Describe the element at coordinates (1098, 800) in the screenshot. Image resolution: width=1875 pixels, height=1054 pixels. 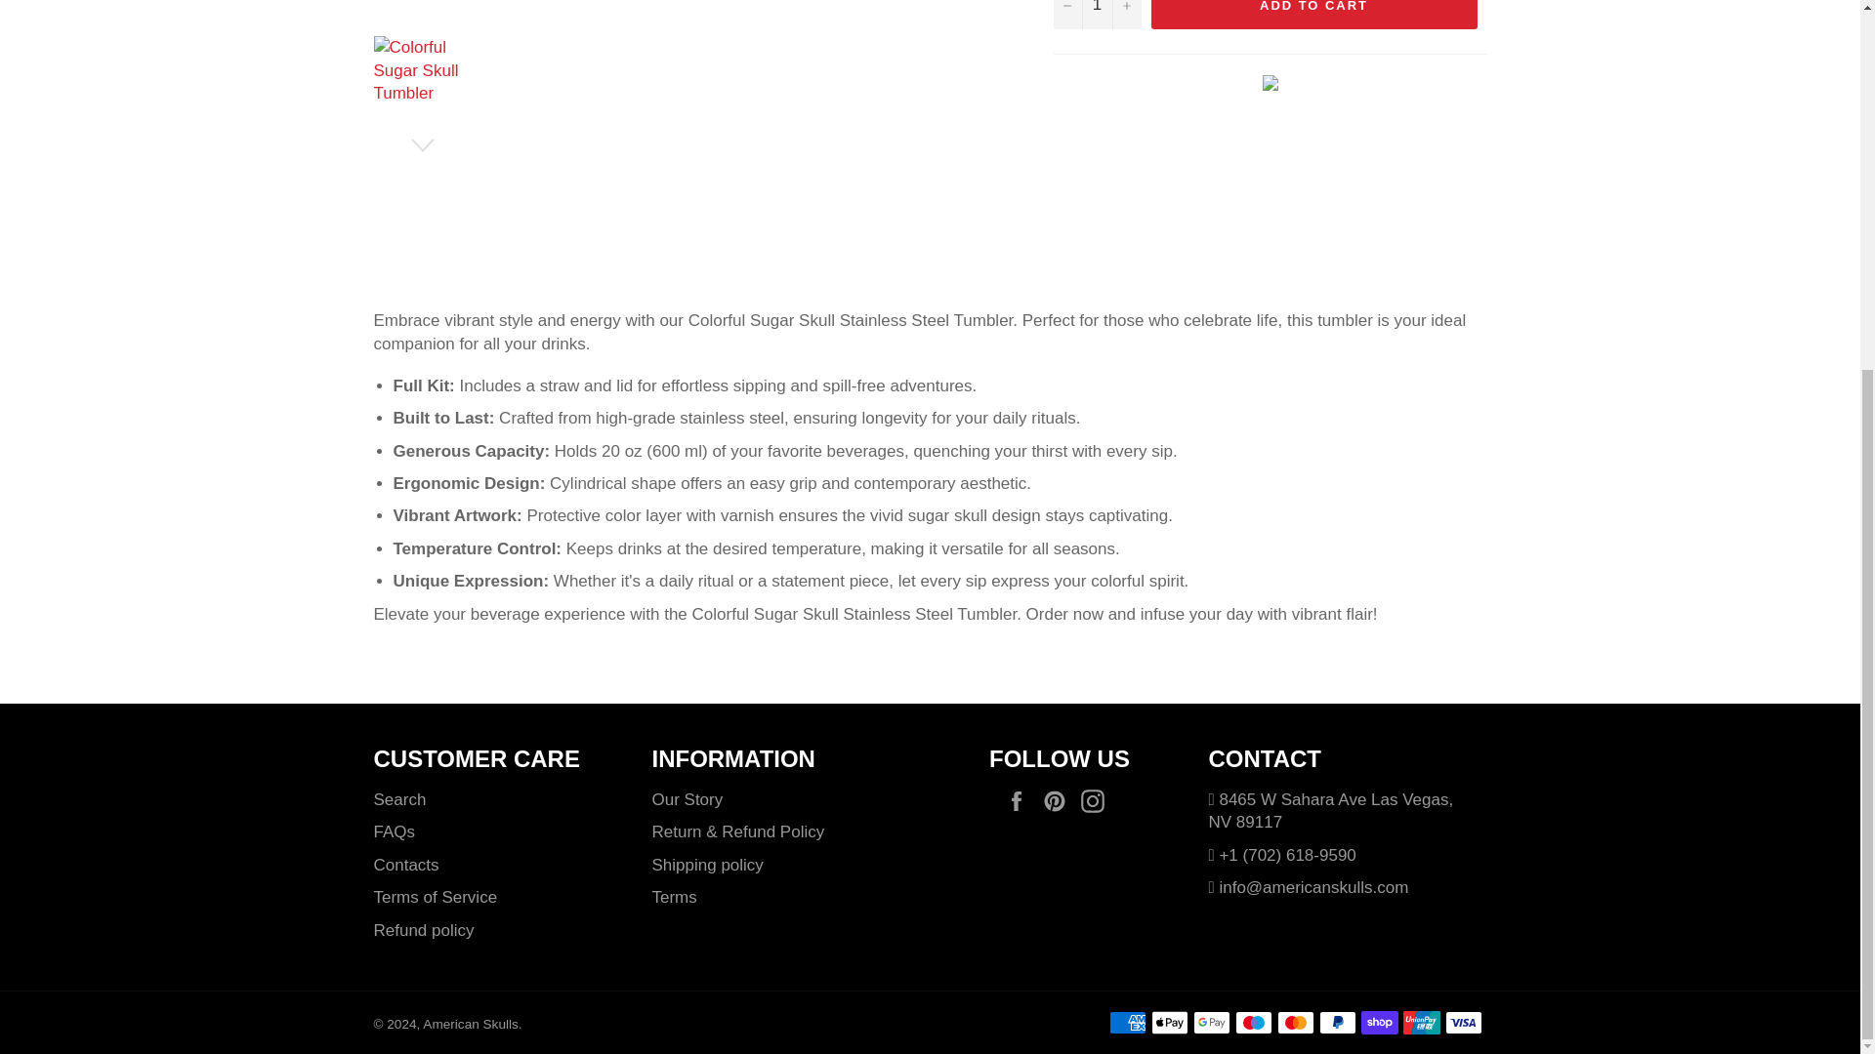
I see `American Skulls on Instagram` at that location.